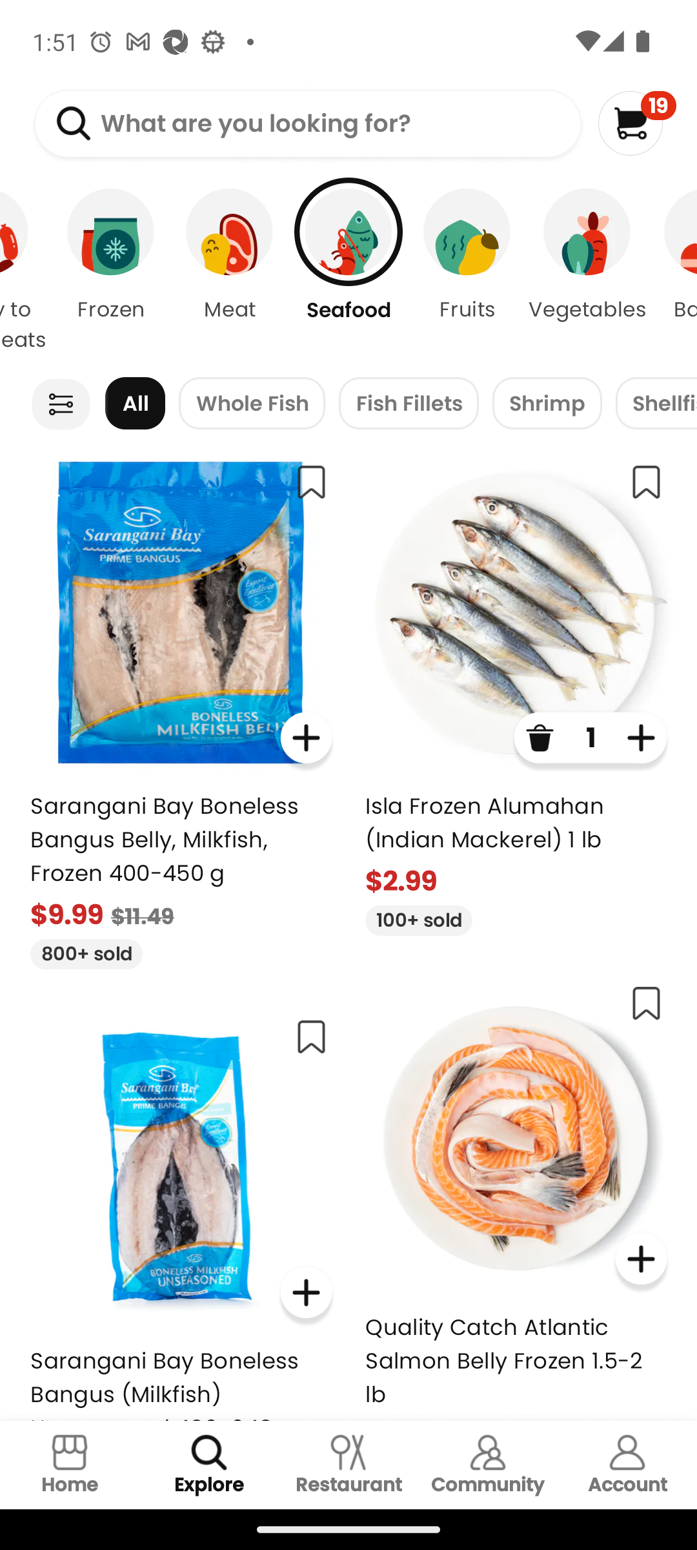 The height and width of the screenshot is (1550, 697). What do you see at coordinates (307, 124) in the screenshot?
I see `What are you looking for?` at bounding box center [307, 124].